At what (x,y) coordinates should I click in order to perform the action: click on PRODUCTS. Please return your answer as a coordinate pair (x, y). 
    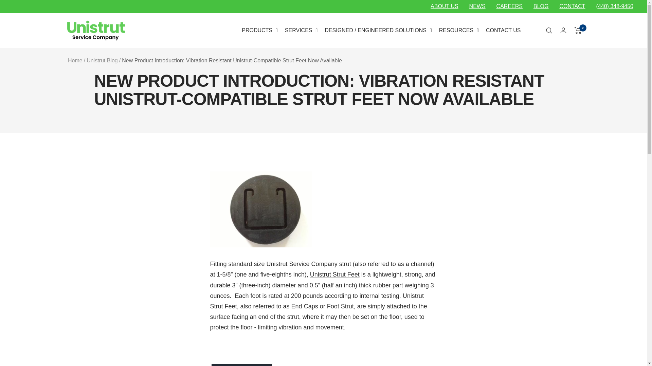
    Looking at the image, I should click on (259, 30).